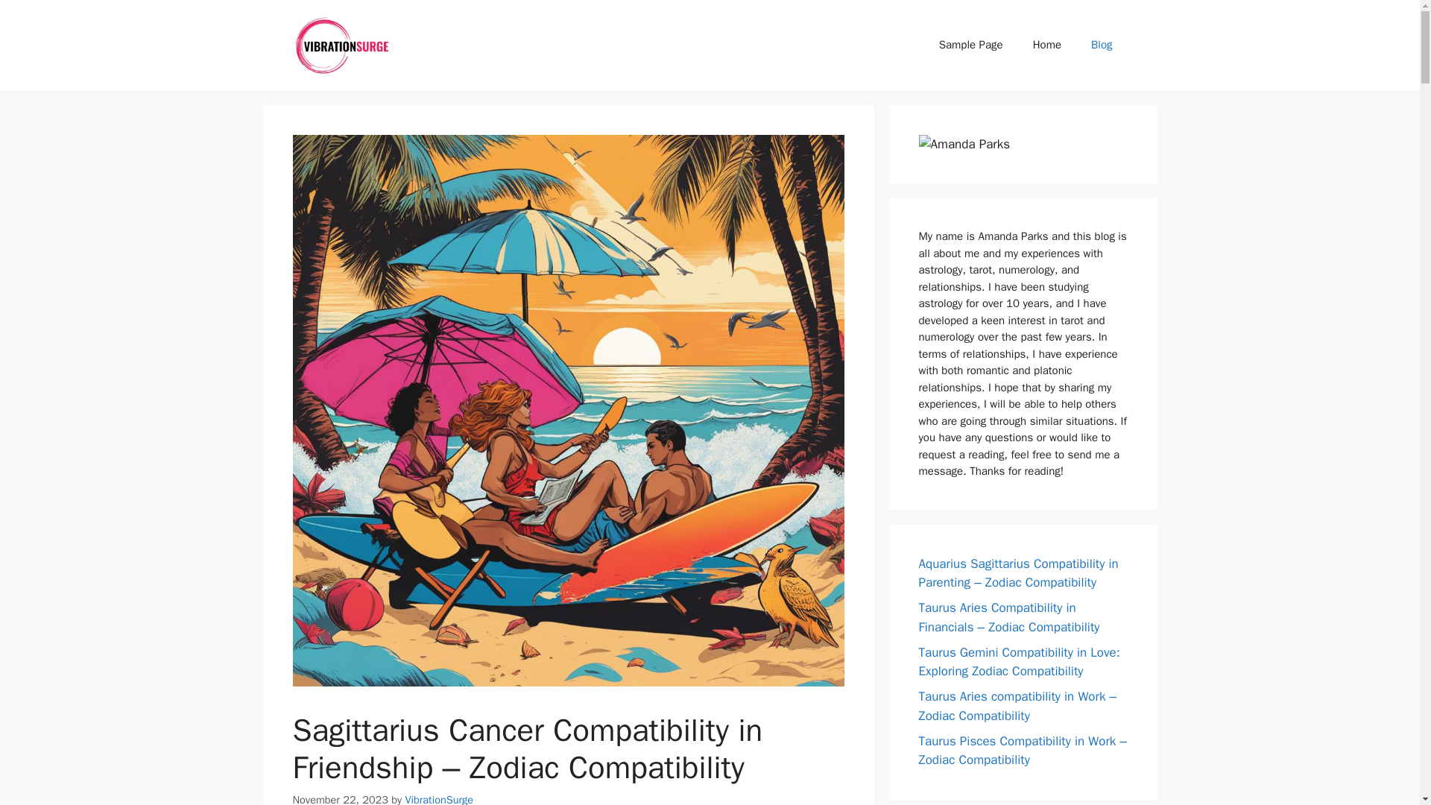  Describe the element at coordinates (439, 799) in the screenshot. I see `View all posts by VibrationSurge` at that location.